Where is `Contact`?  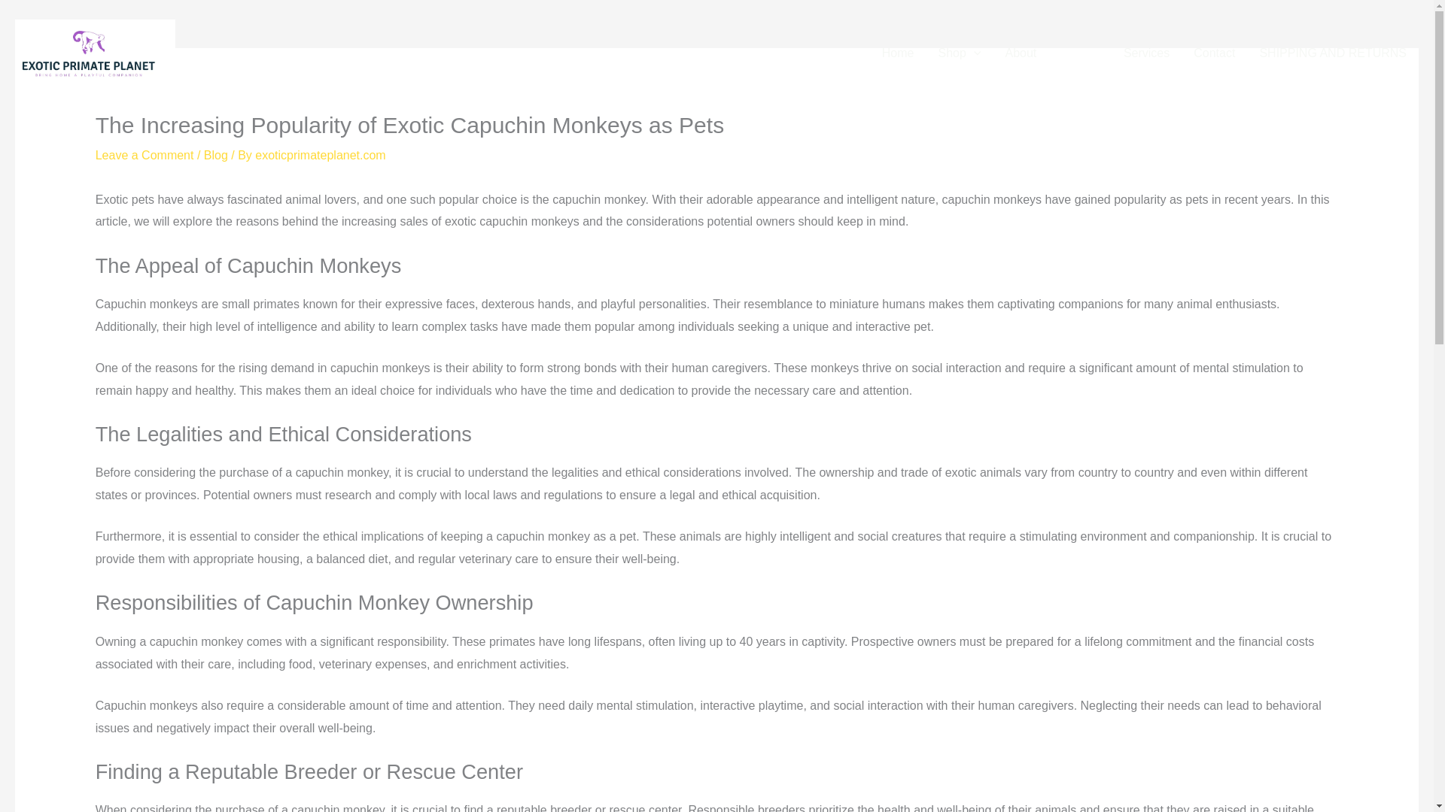 Contact is located at coordinates (1214, 53).